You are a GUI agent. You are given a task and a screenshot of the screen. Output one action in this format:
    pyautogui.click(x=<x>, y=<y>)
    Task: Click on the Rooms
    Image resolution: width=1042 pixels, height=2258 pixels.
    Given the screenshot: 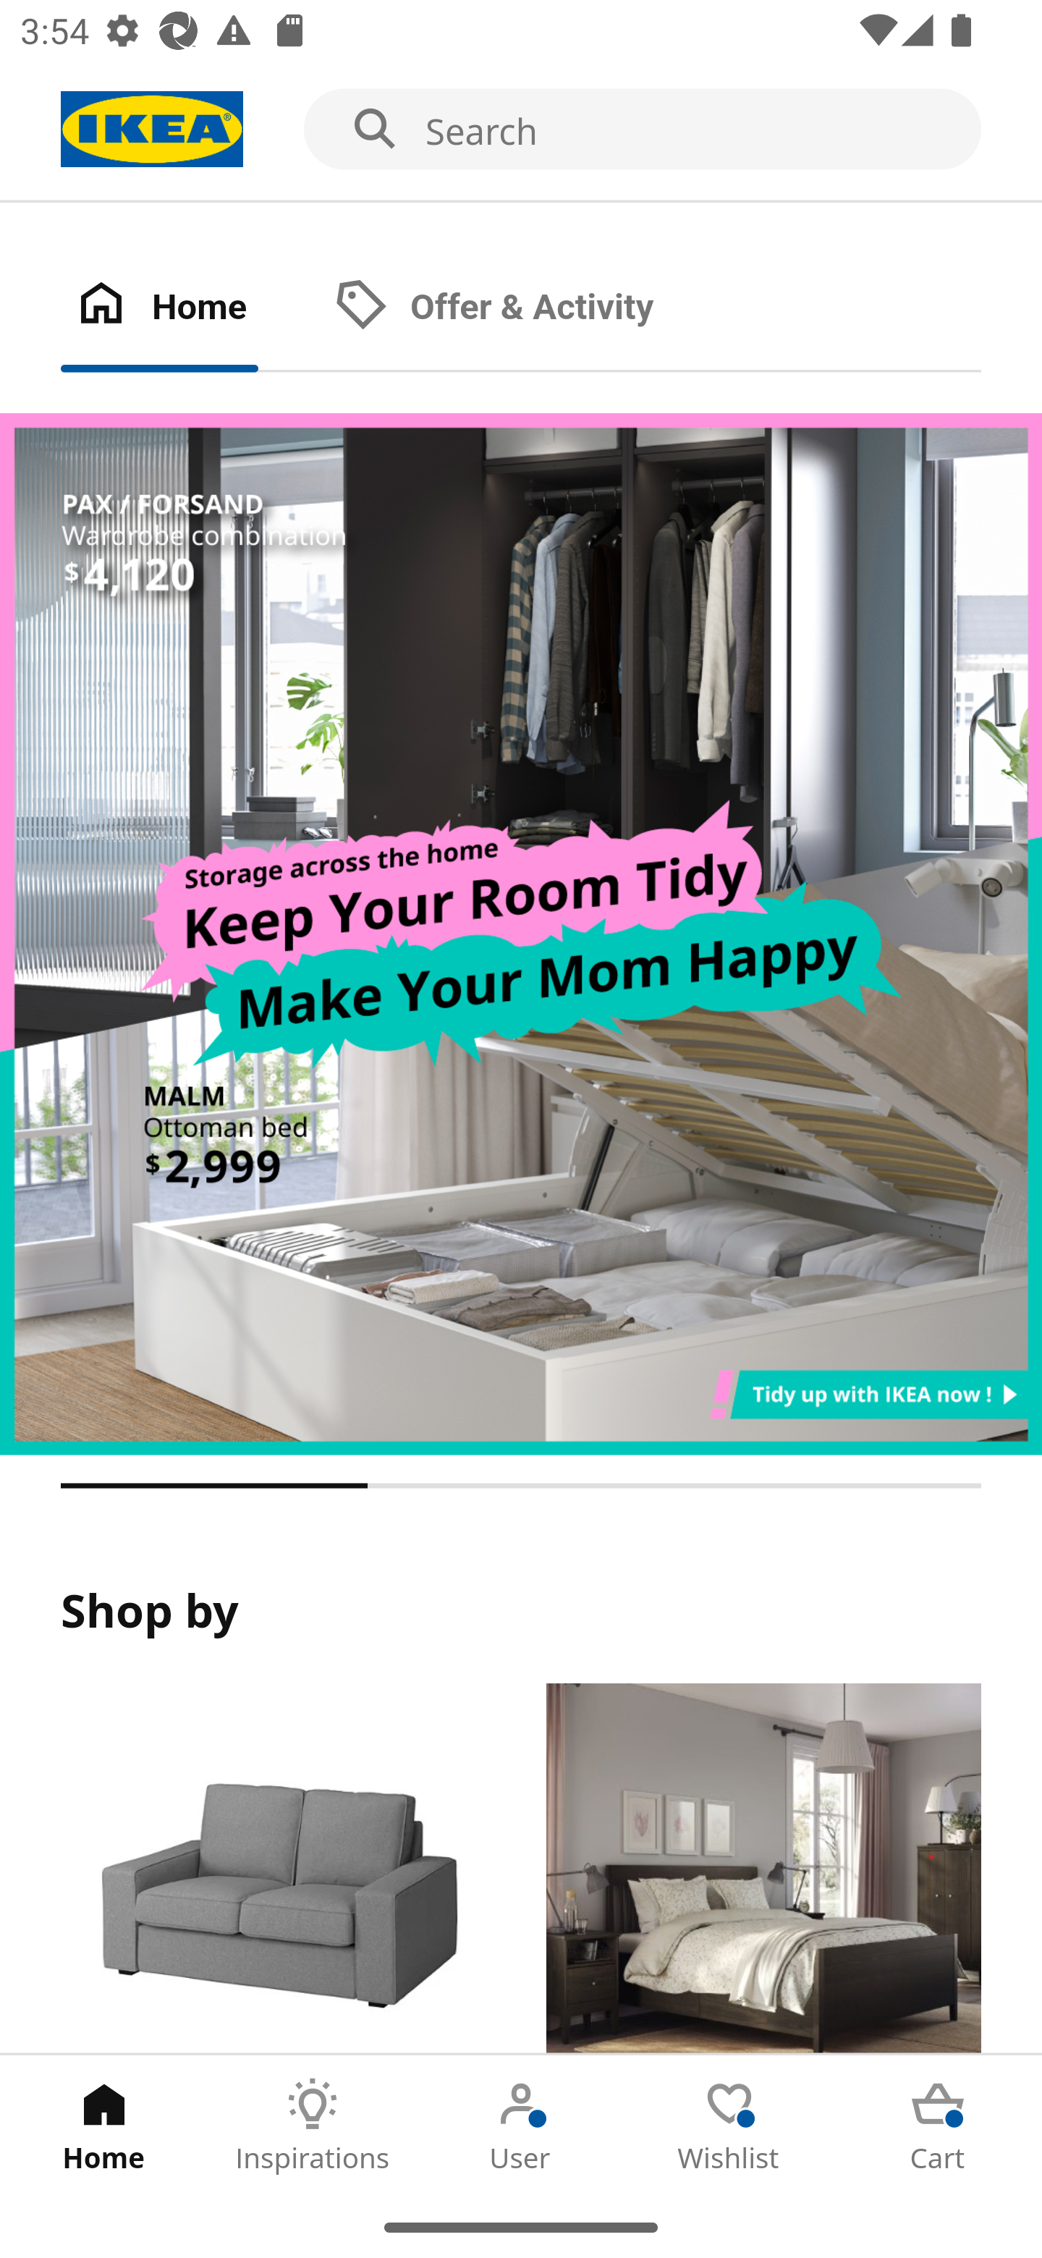 What is the action you would take?
    pyautogui.click(x=763, y=1869)
    